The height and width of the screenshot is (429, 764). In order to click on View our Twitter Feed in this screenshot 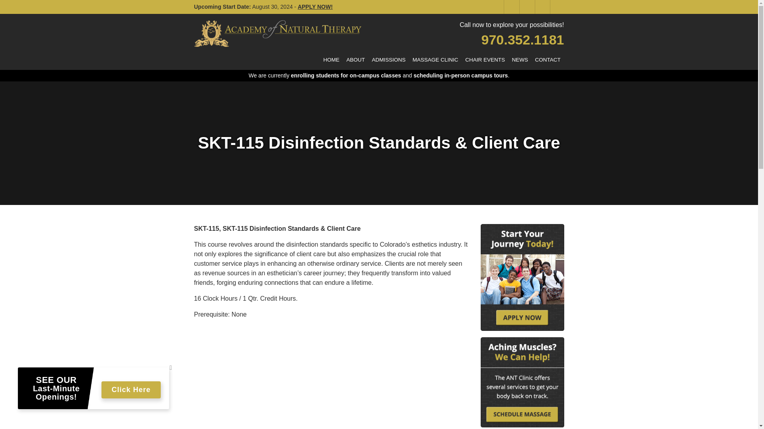, I will do `click(526, 7)`.